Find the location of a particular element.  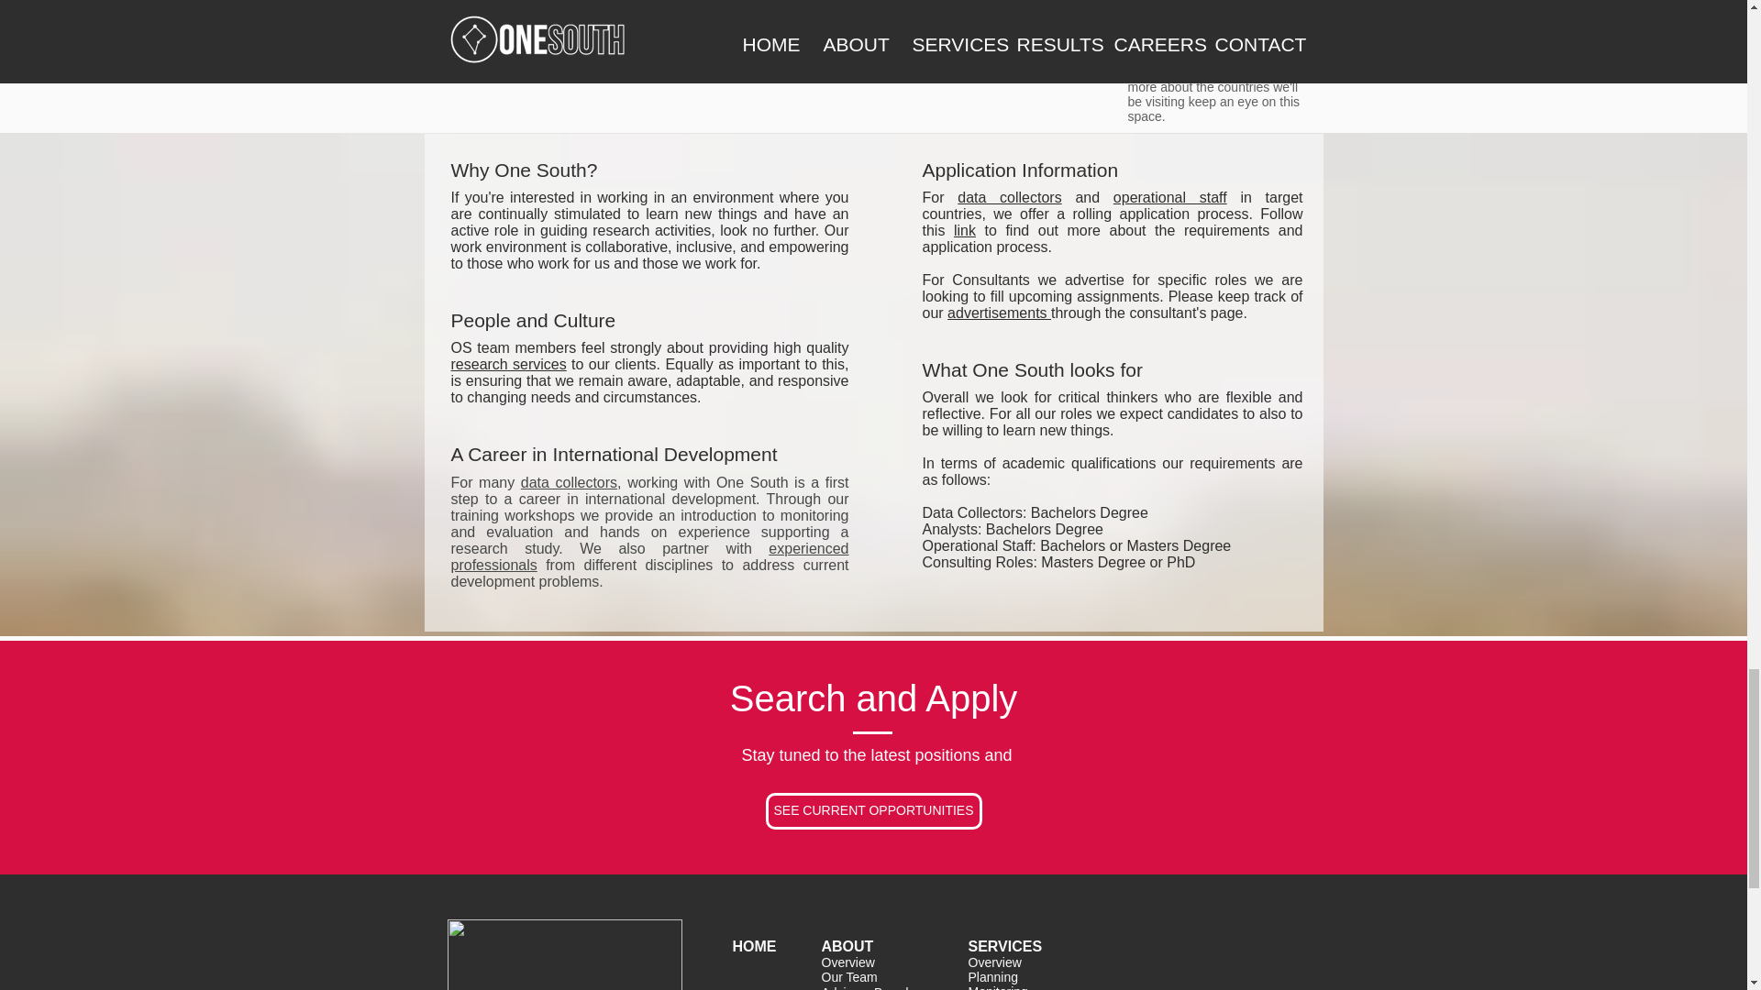

advertisements is located at coordinates (999, 312).